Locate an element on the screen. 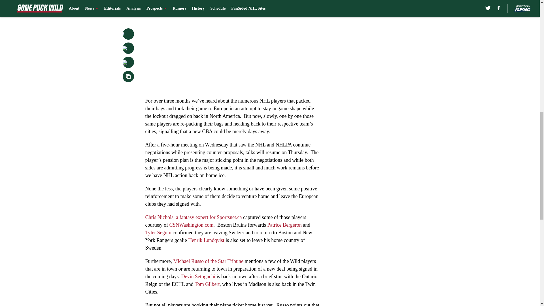 This screenshot has height=306, width=544. Chris Nichols, a fantasy expert for Sportsnet.ca is located at coordinates (193, 217).